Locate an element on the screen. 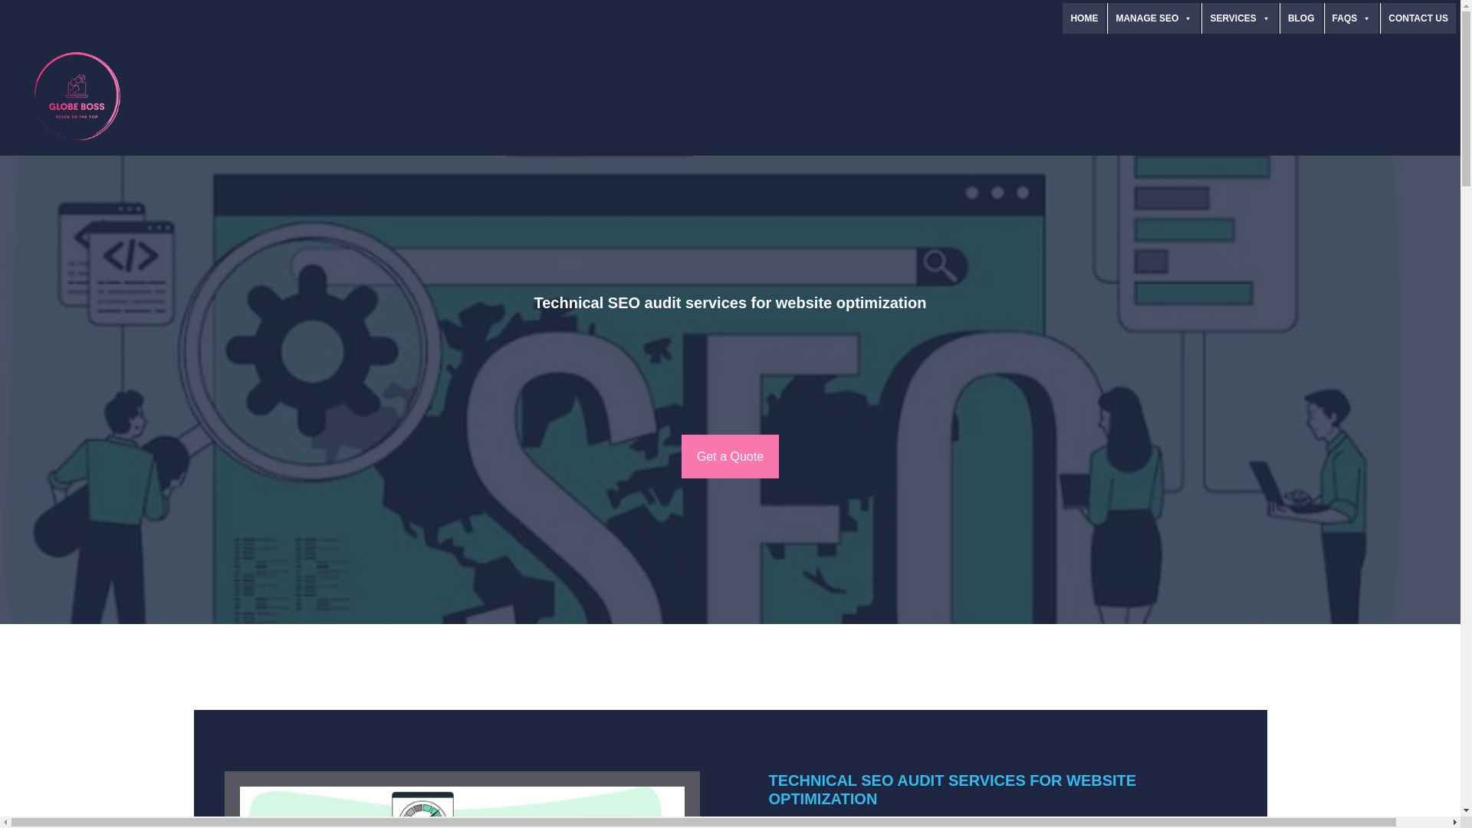 The width and height of the screenshot is (1472, 828). SERVICES is located at coordinates (1240, 18).